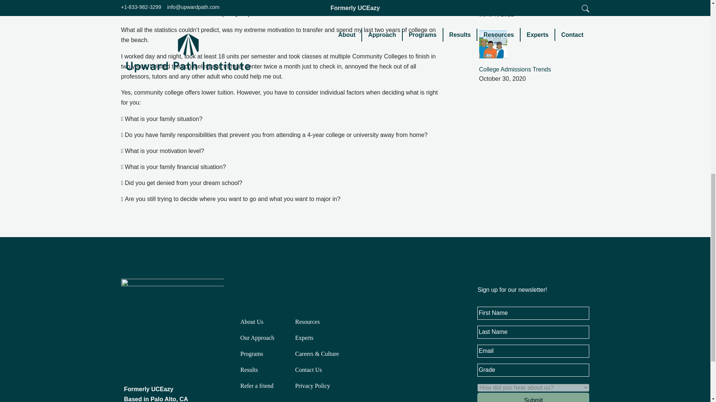  What do you see at coordinates (249, 370) in the screenshot?
I see `Results` at bounding box center [249, 370].